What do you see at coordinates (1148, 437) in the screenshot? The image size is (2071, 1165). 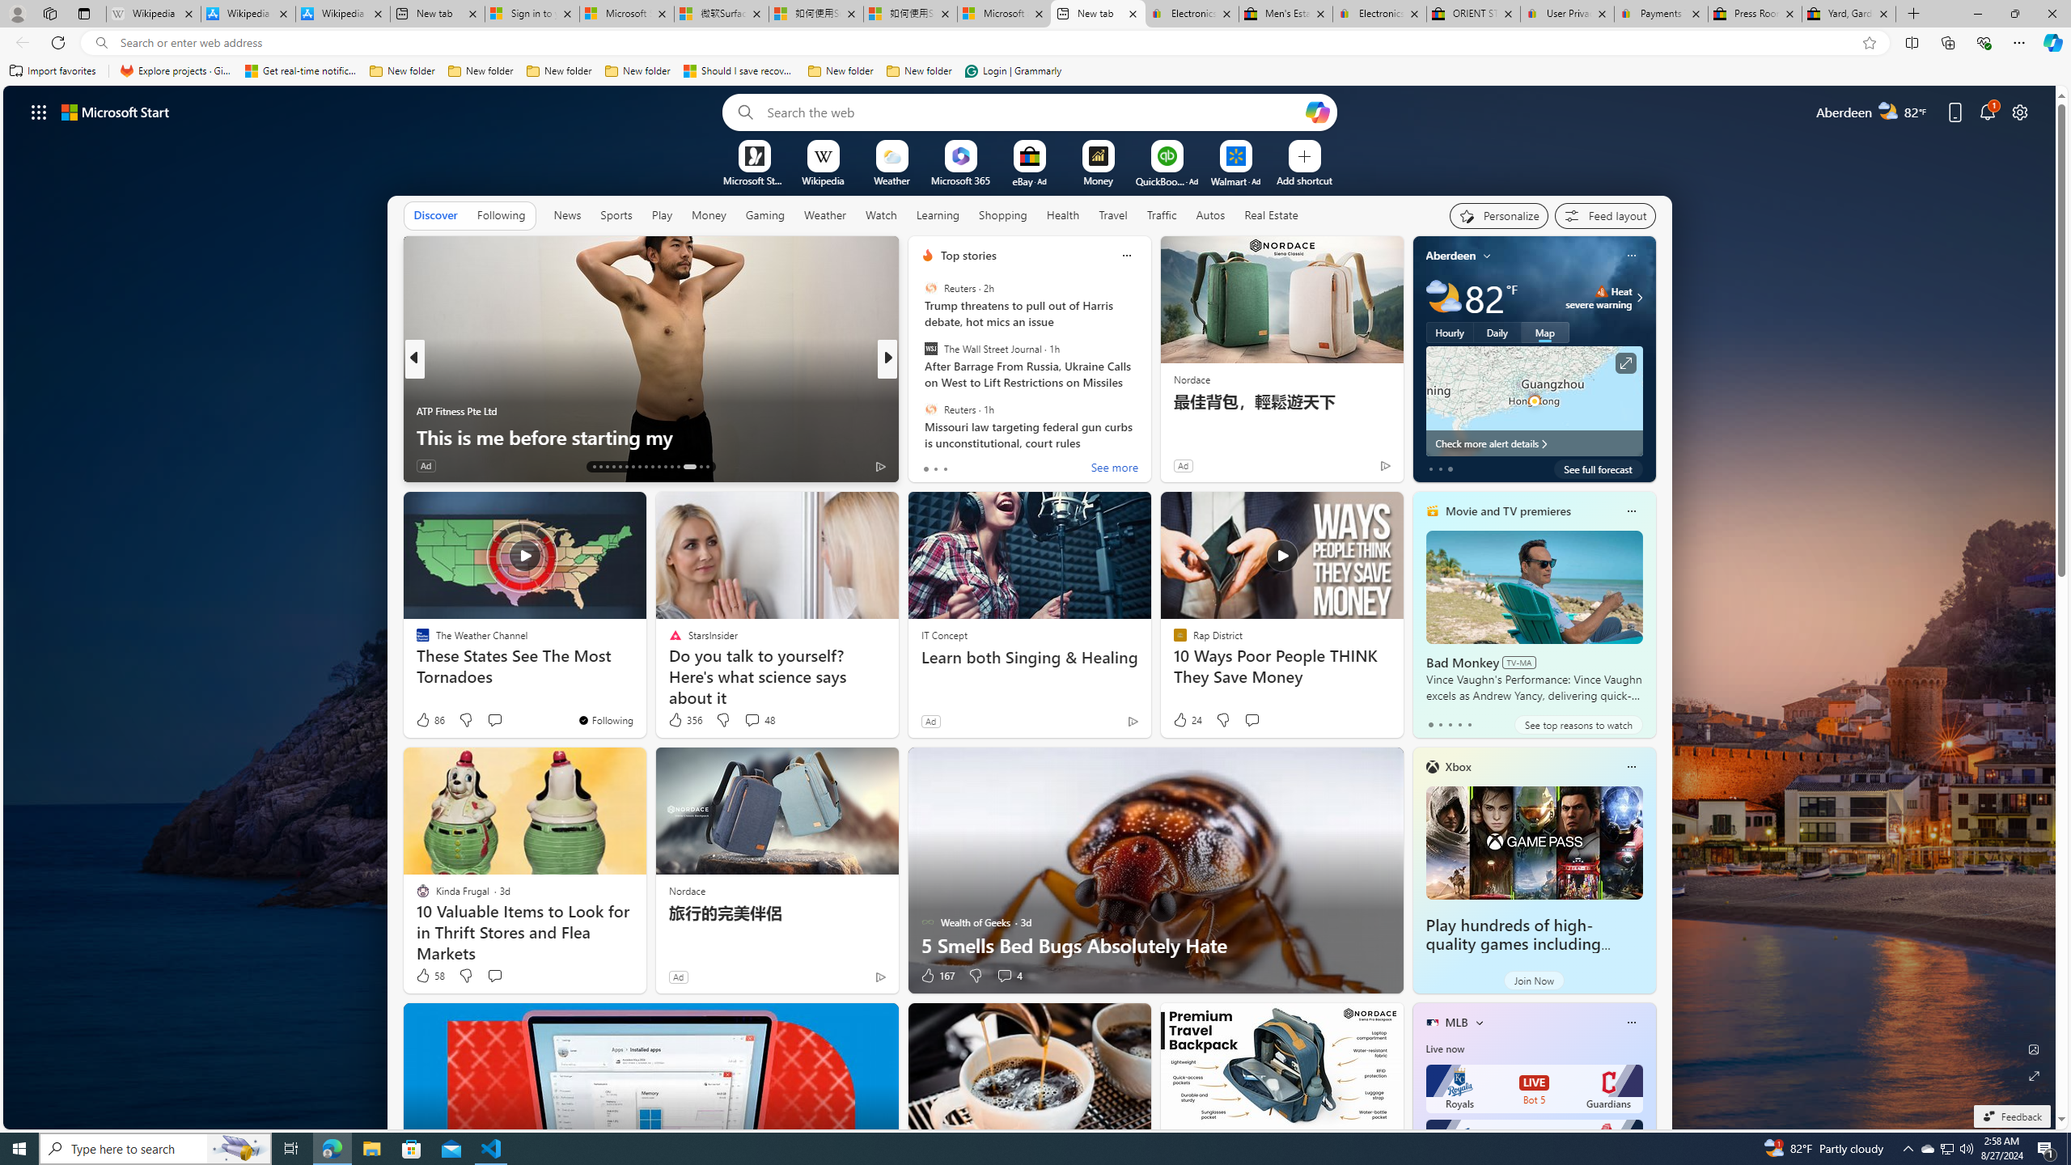 I see `How to Enable and Disable the Windows Key` at bounding box center [1148, 437].